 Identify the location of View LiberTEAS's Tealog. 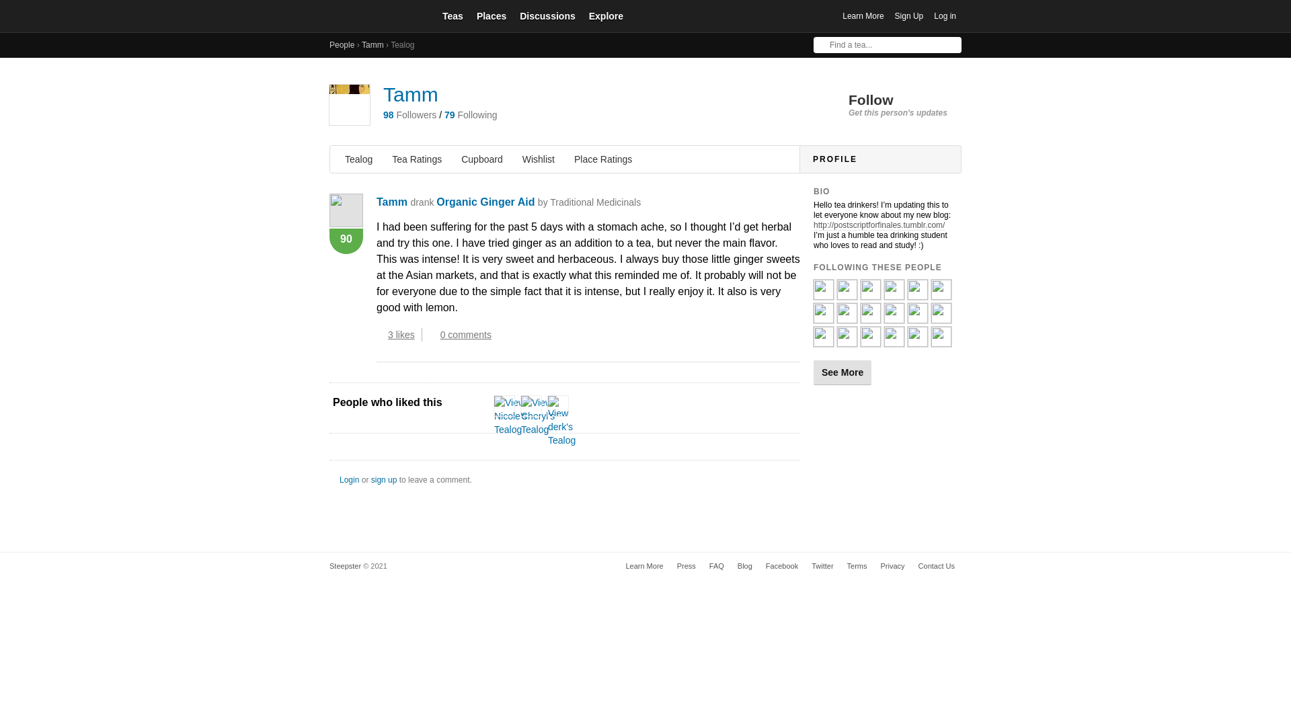
(870, 317).